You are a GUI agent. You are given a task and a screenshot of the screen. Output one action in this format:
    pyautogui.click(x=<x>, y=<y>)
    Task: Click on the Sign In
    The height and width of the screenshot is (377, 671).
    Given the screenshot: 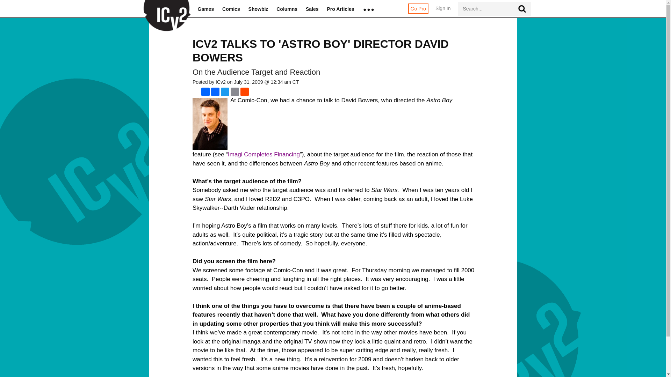 What is the action you would take?
    pyautogui.click(x=443, y=12)
    